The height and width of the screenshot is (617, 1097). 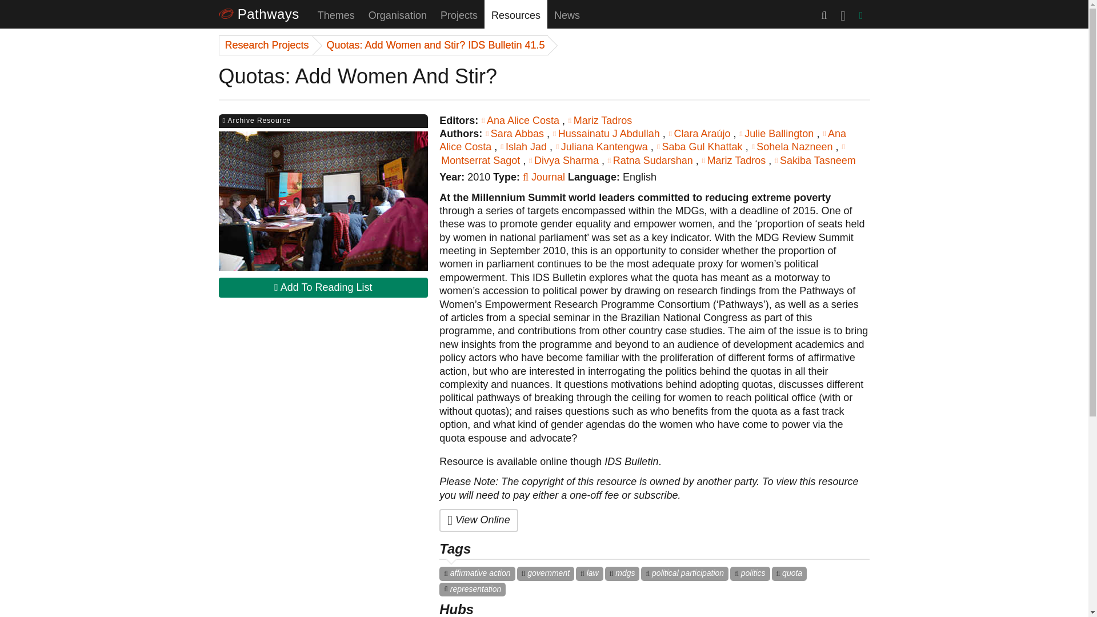 What do you see at coordinates (515, 134) in the screenshot?
I see `Sara Abbas` at bounding box center [515, 134].